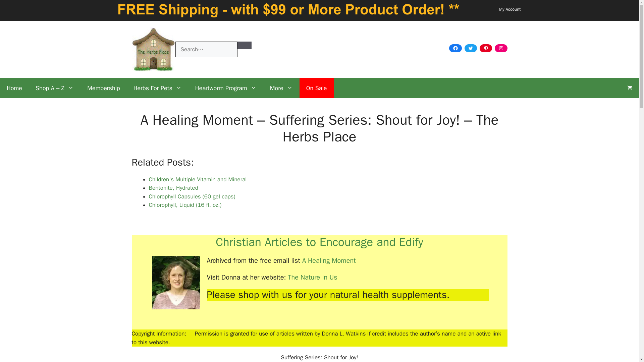 This screenshot has width=644, height=362. What do you see at coordinates (288, 10) in the screenshot?
I see `fshipping-webp-10` at bounding box center [288, 10].